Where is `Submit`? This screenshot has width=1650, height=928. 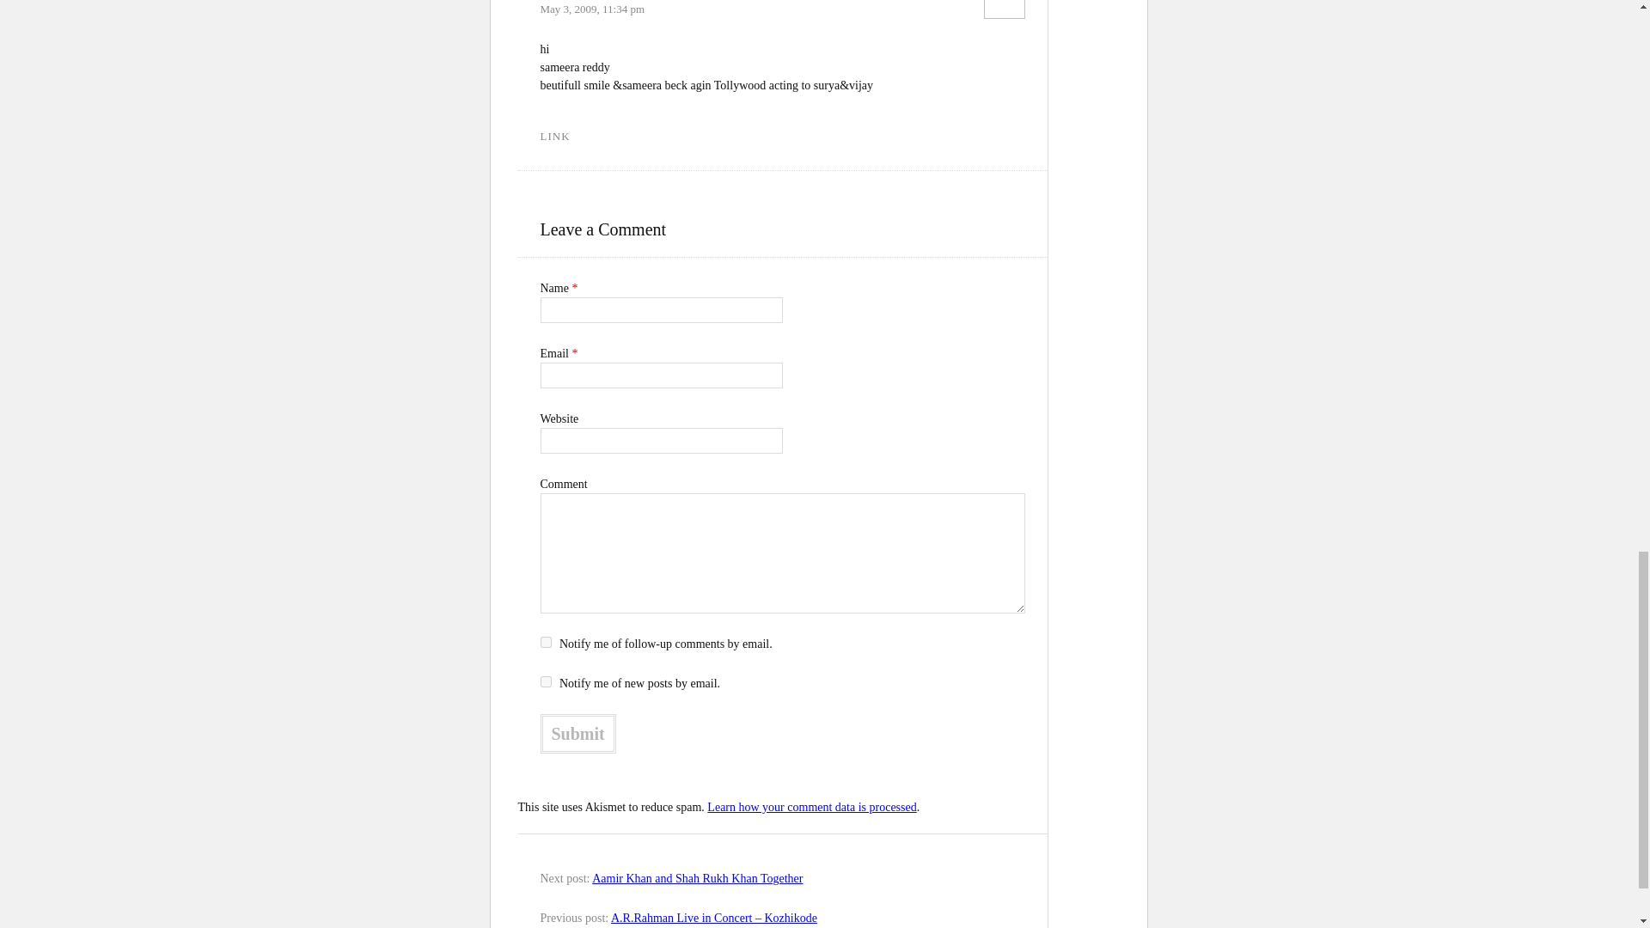 Submit is located at coordinates (577, 733).